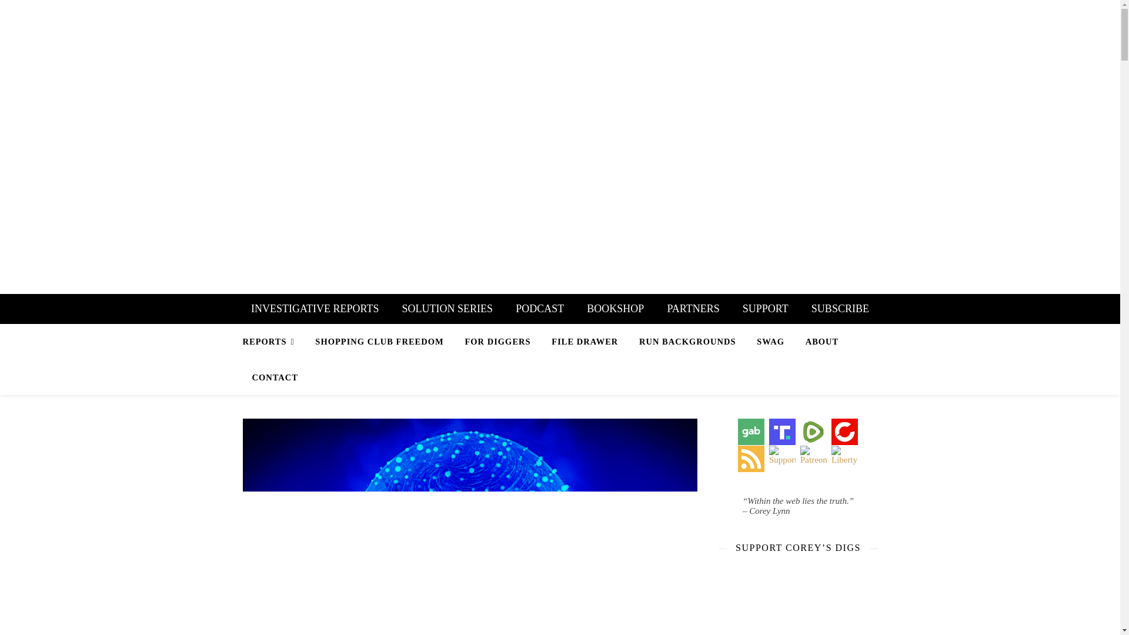 The width and height of the screenshot is (1129, 635). Describe the element at coordinates (840, 309) in the screenshot. I see `SUBSCRIBE` at that location.